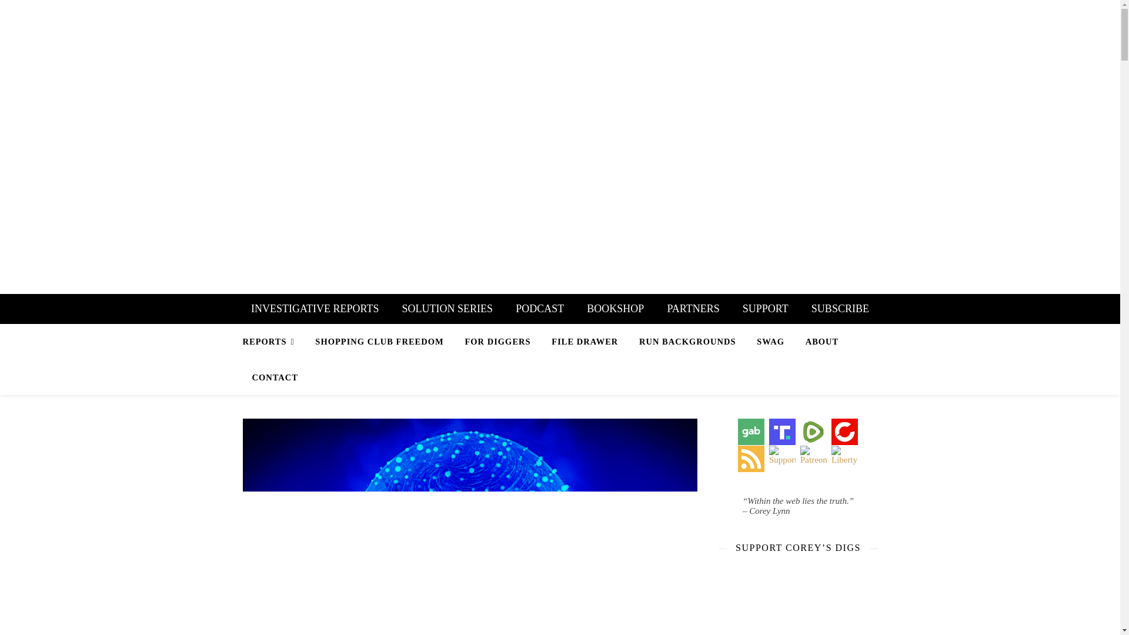 The width and height of the screenshot is (1129, 635). Describe the element at coordinates (840, 309) in the screenshot. I see `SUBSCRIBE` at that location.